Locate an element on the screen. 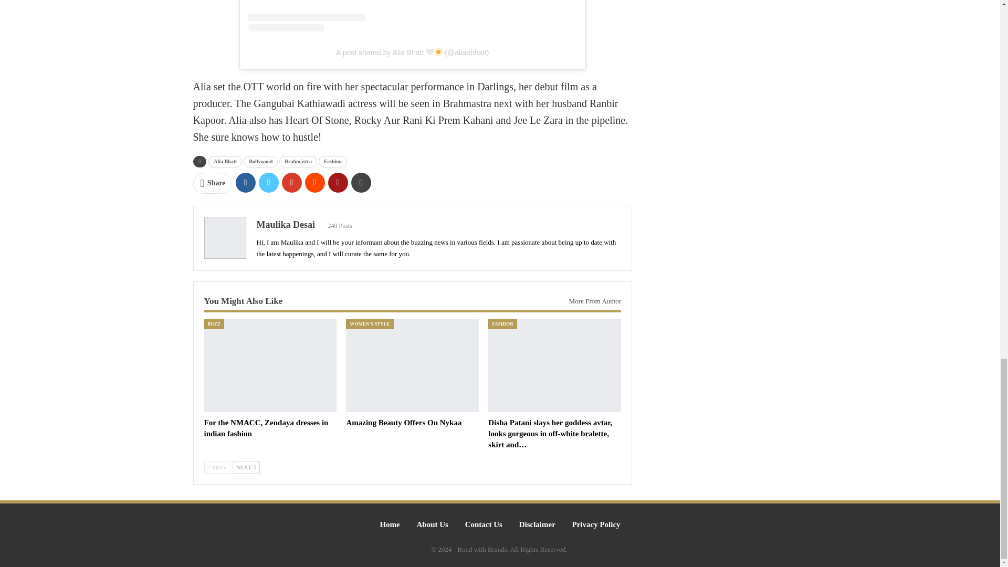 The height and width of the screenshot is (567, 1008). For the NMACC, Zendaya dresses in indian fashion is located at coordinates (270, 365).